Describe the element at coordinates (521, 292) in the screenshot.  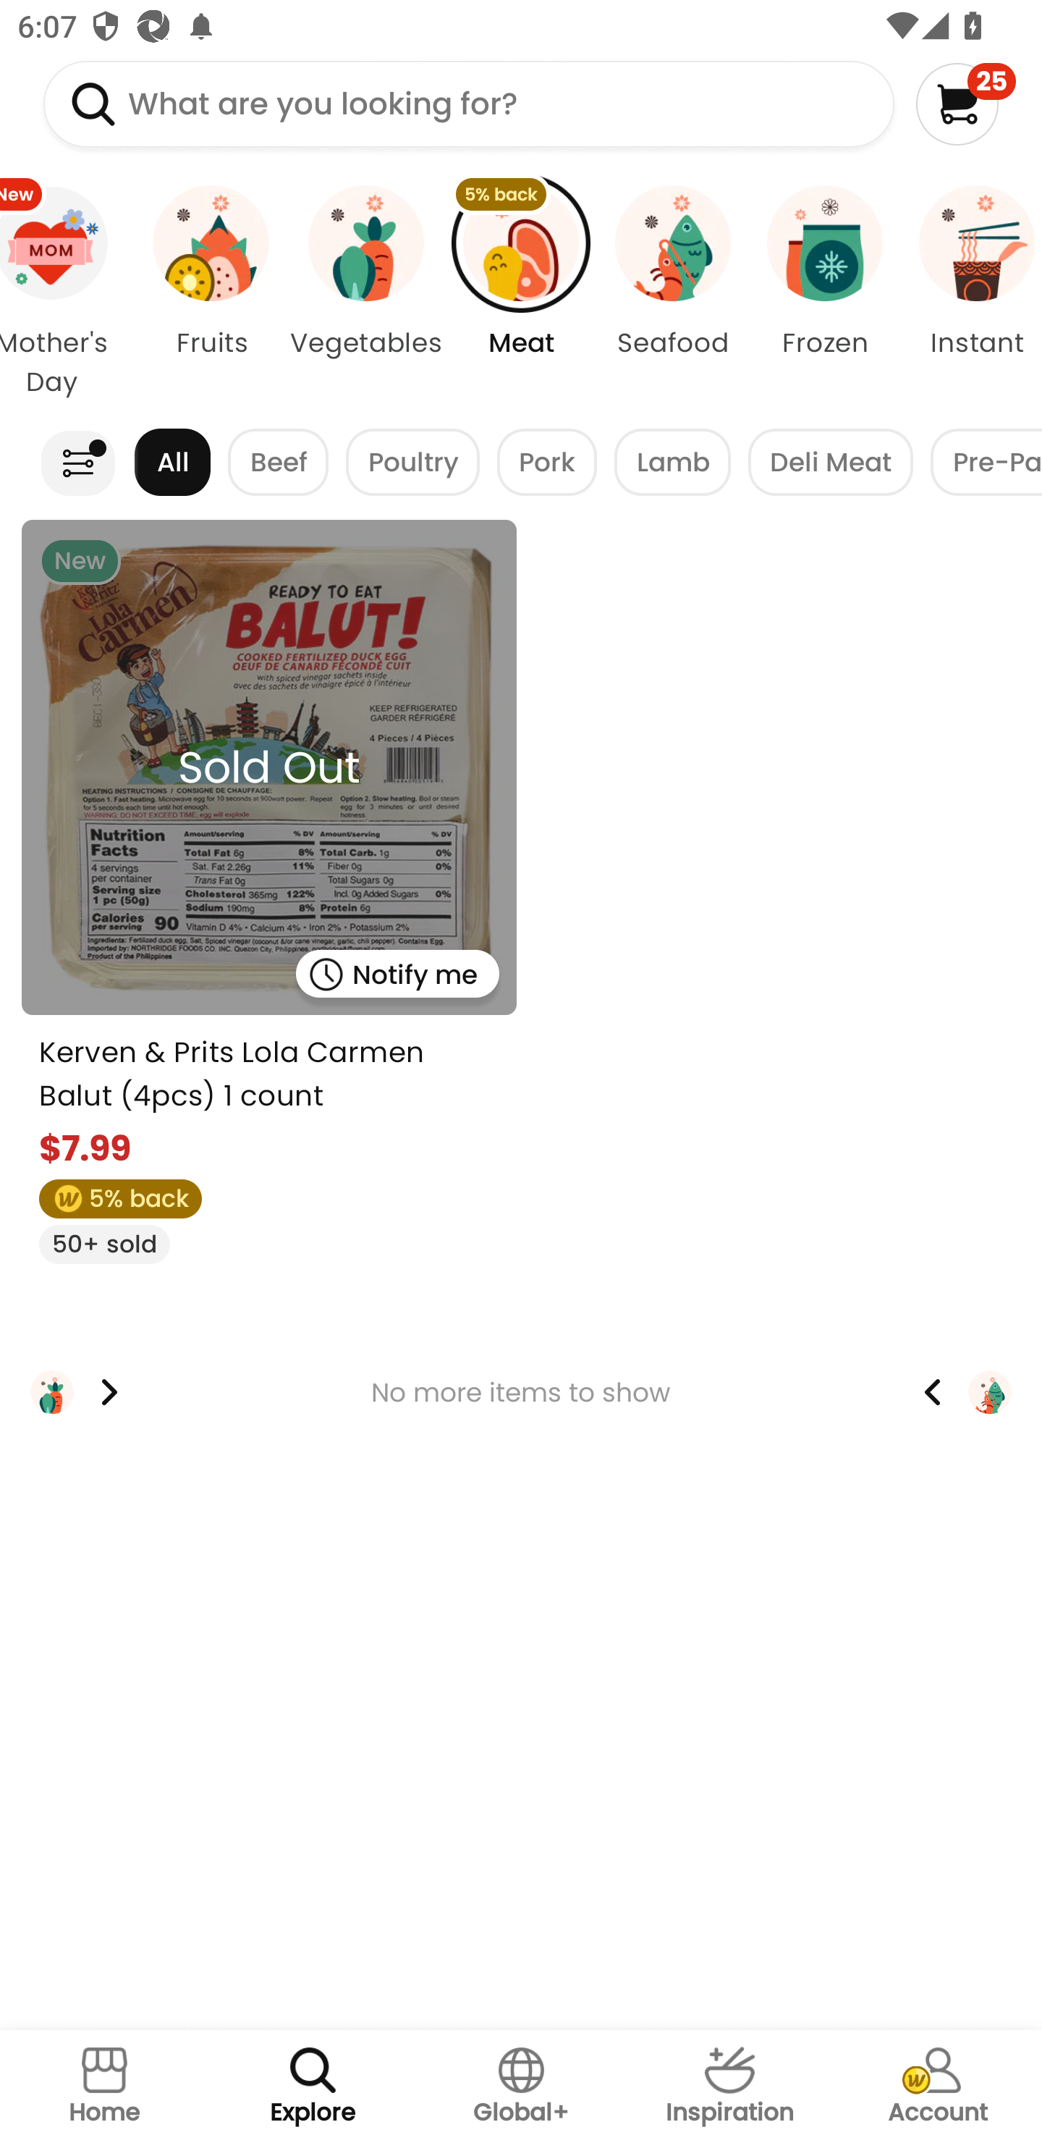
I see `5% back Meat` at that location.